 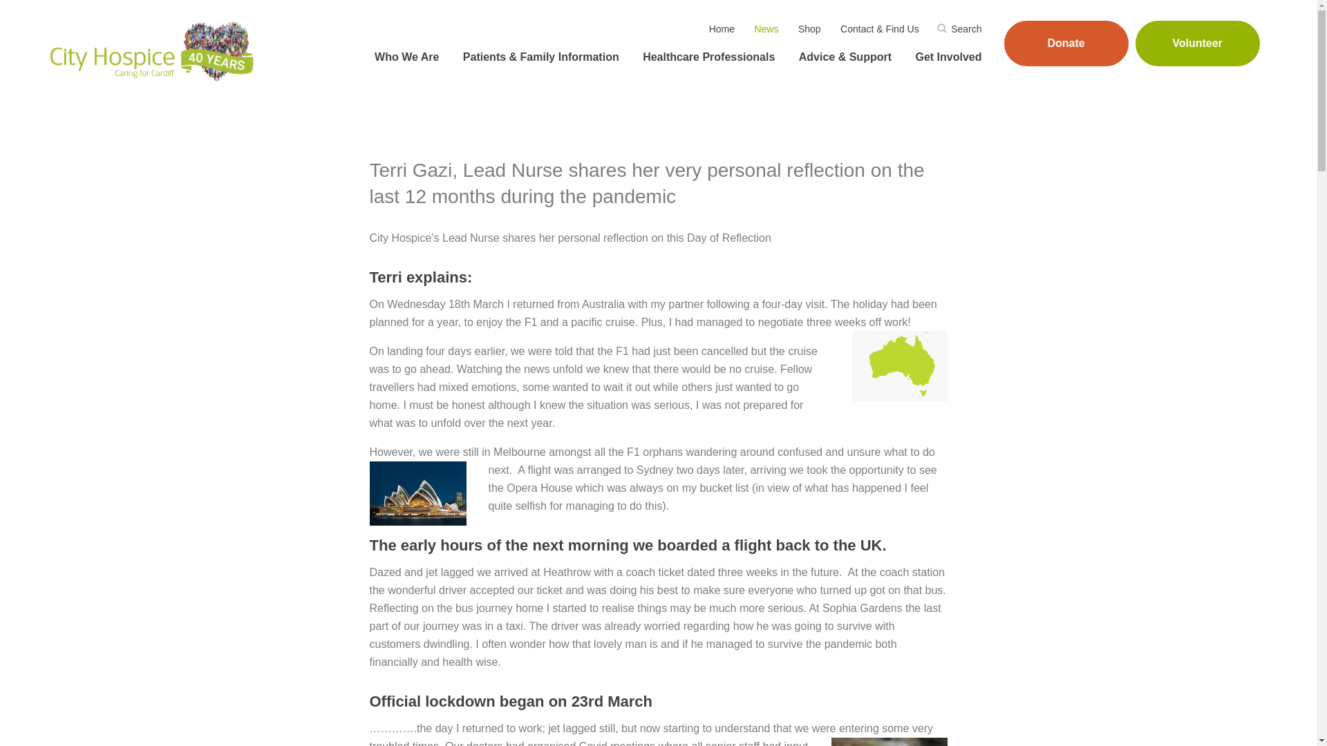 I want to click on Volunteer, so click(x=1197, y=44).